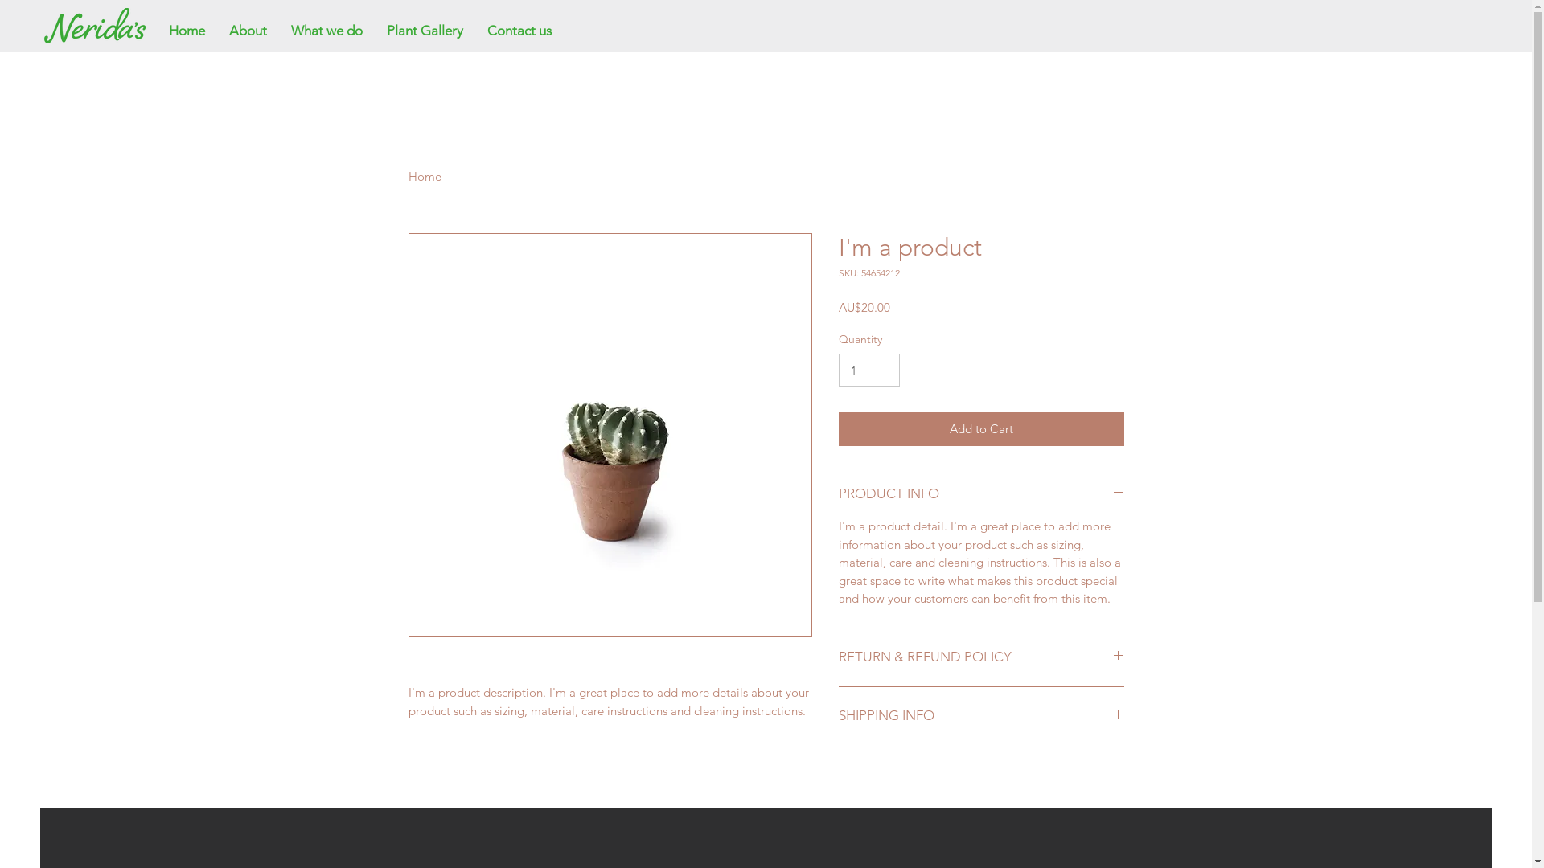 This screenshot has width=1544, height=868. Describe the element at coordinates (519, 31) in the screenshot. I see `Contact us` at that location.